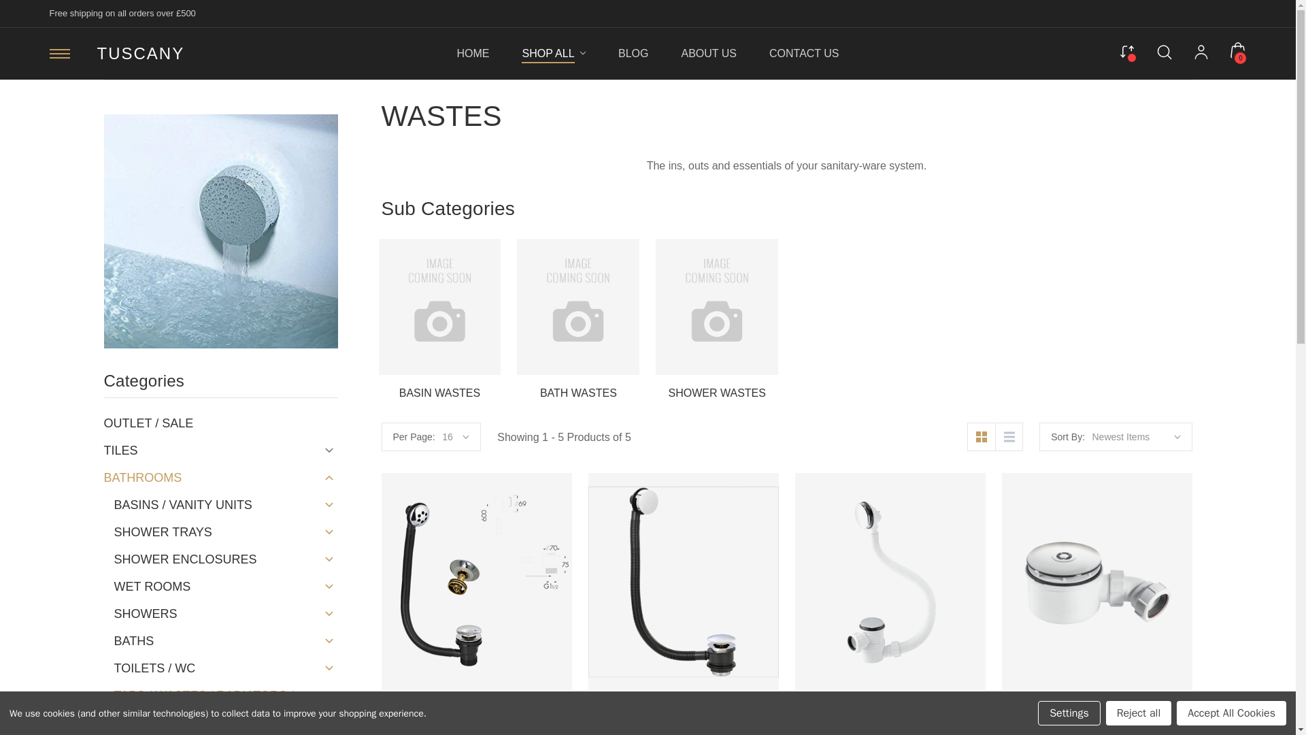 The height and width of the screenshot is (735, 1306). I want to click on BATH WASTES, so click(578, 306).